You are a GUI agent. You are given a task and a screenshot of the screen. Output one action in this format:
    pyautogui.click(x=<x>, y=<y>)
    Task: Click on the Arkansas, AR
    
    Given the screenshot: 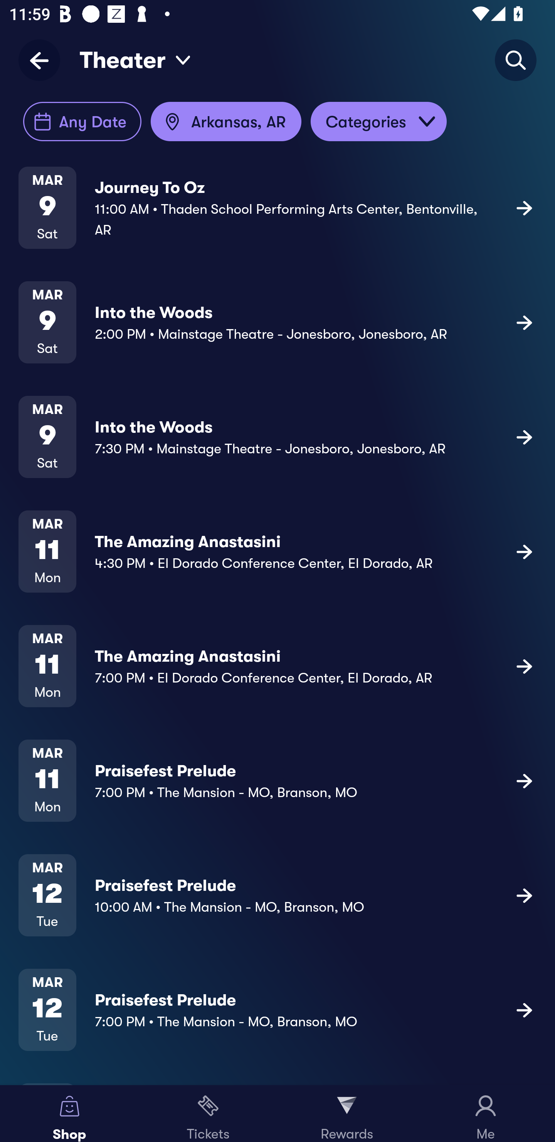 What is the action you would take?
    pyautogui.click(x=226, y=122)
    